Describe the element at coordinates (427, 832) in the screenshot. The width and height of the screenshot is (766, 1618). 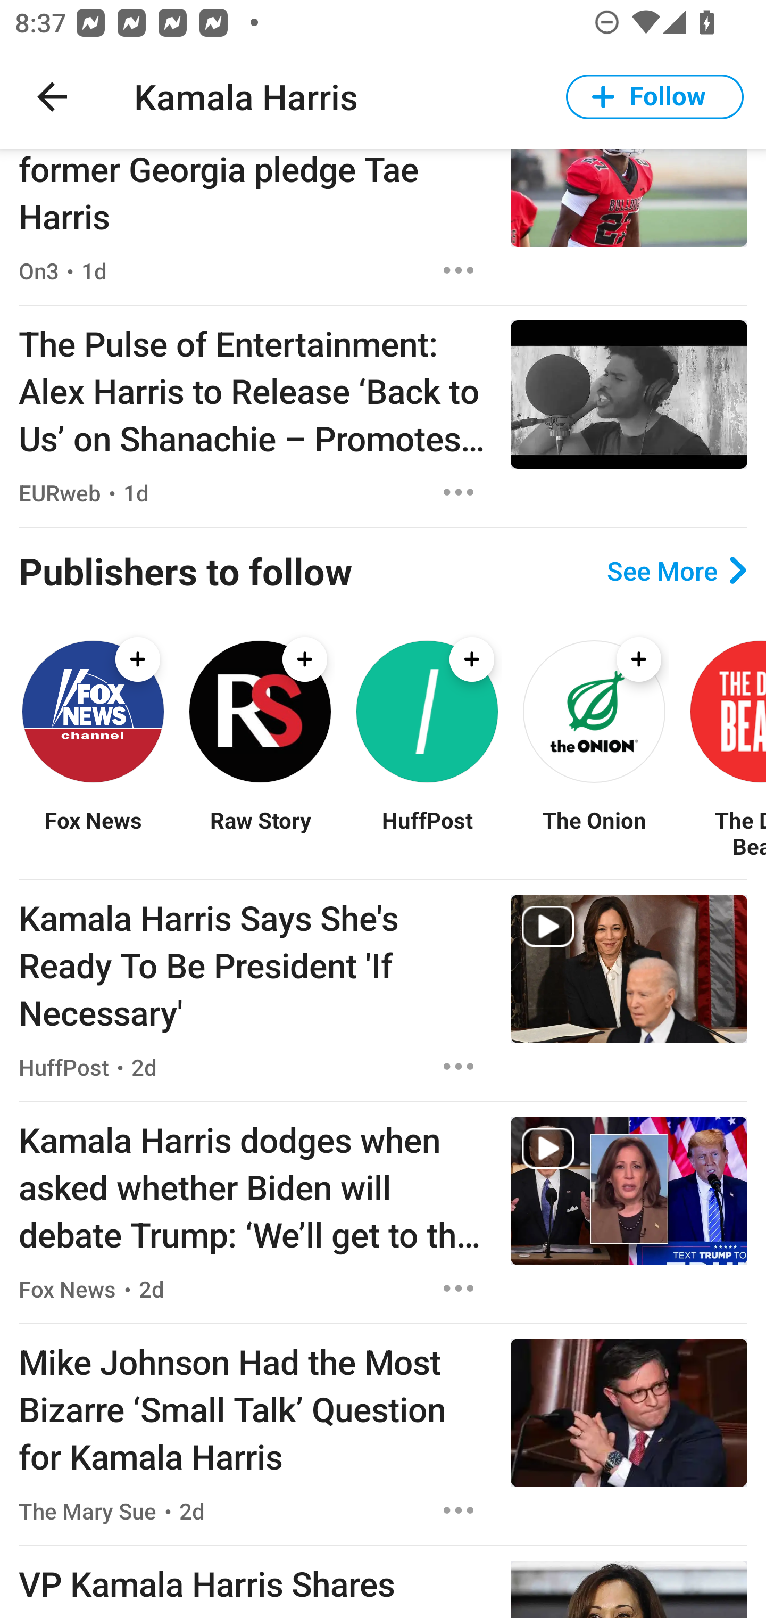
I see `HuffPost` at that location.